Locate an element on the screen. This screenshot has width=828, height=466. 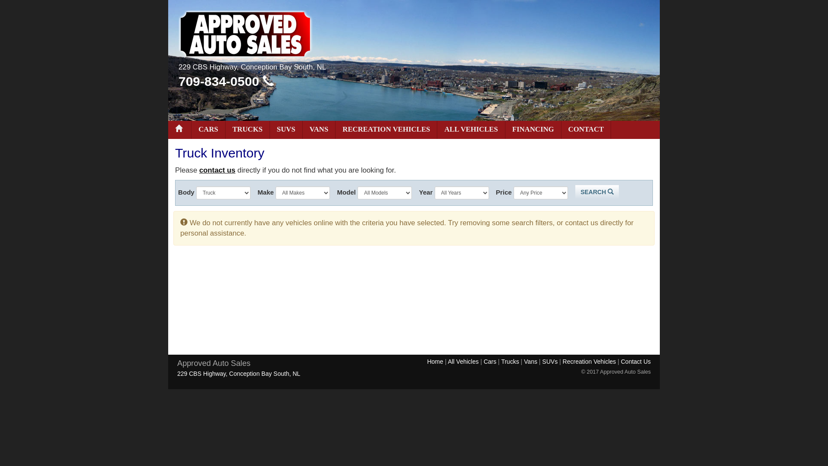
Recreation Vehicles is located at coordinates (592, 362).